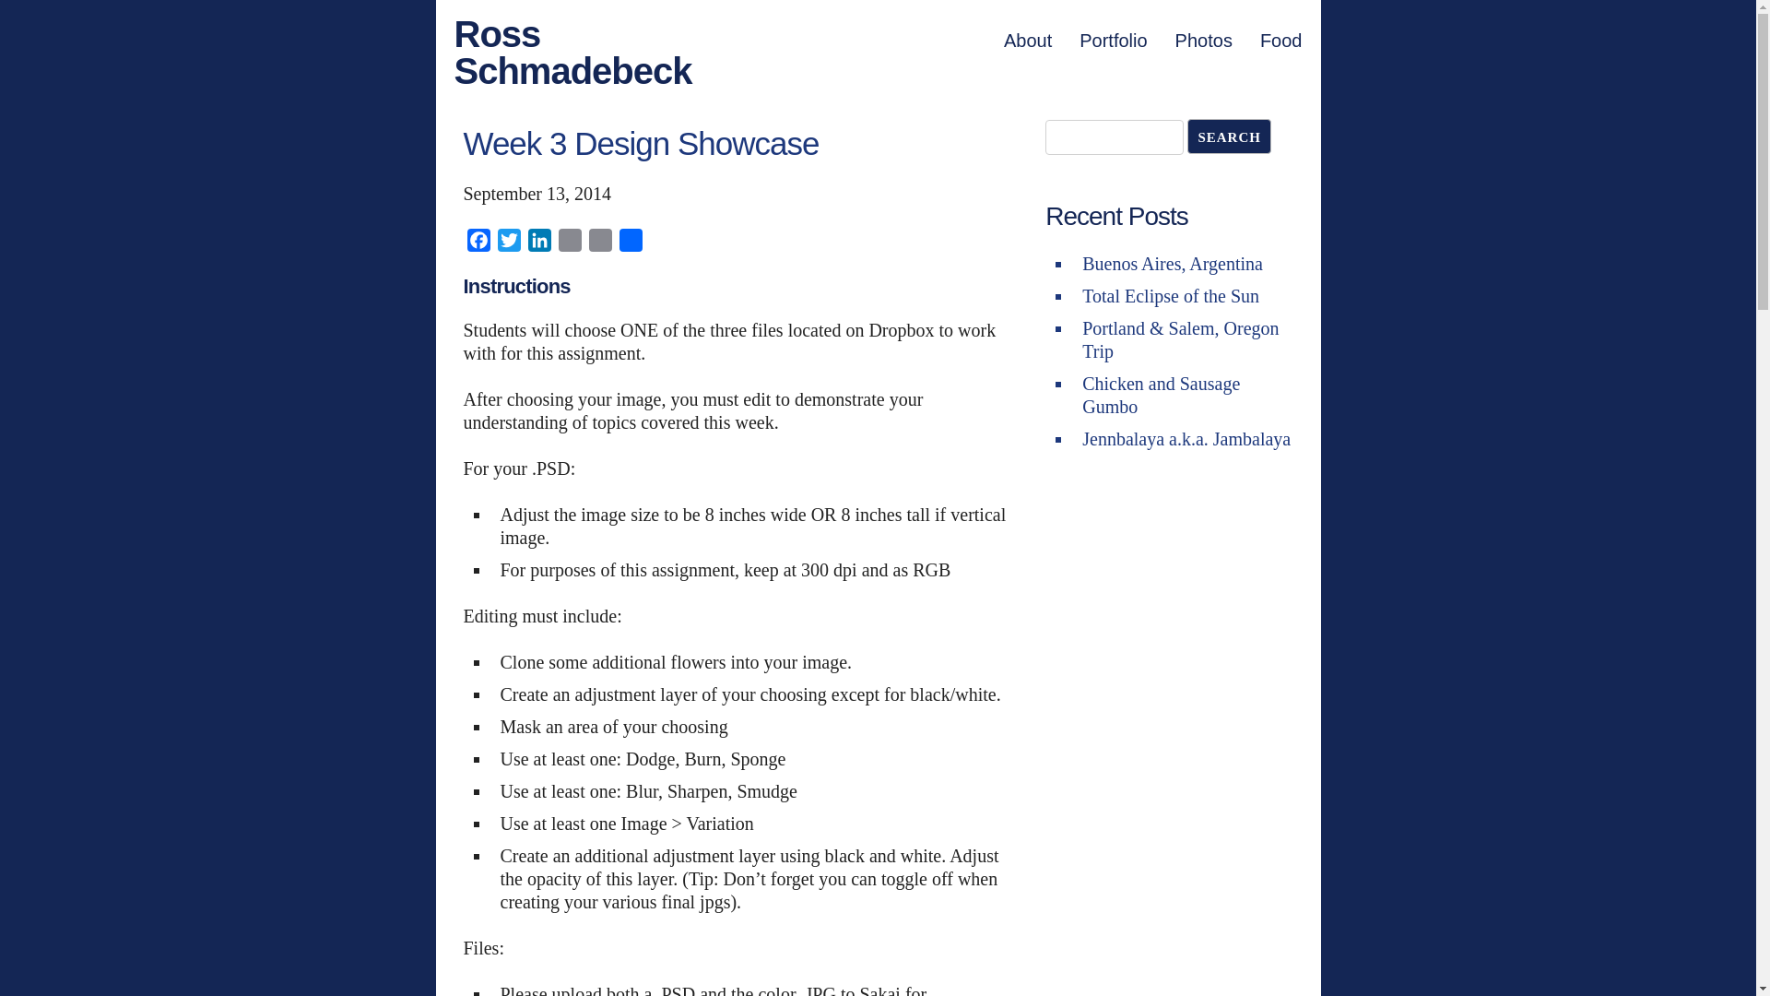  Describe the element at coordinates (1027, 41) in the screenshot. I see `About` at that location.